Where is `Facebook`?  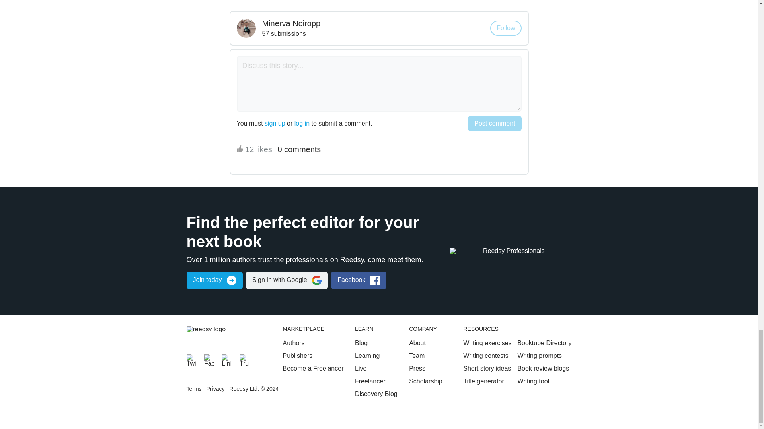 Facebook is located at coordinates (209, 359).